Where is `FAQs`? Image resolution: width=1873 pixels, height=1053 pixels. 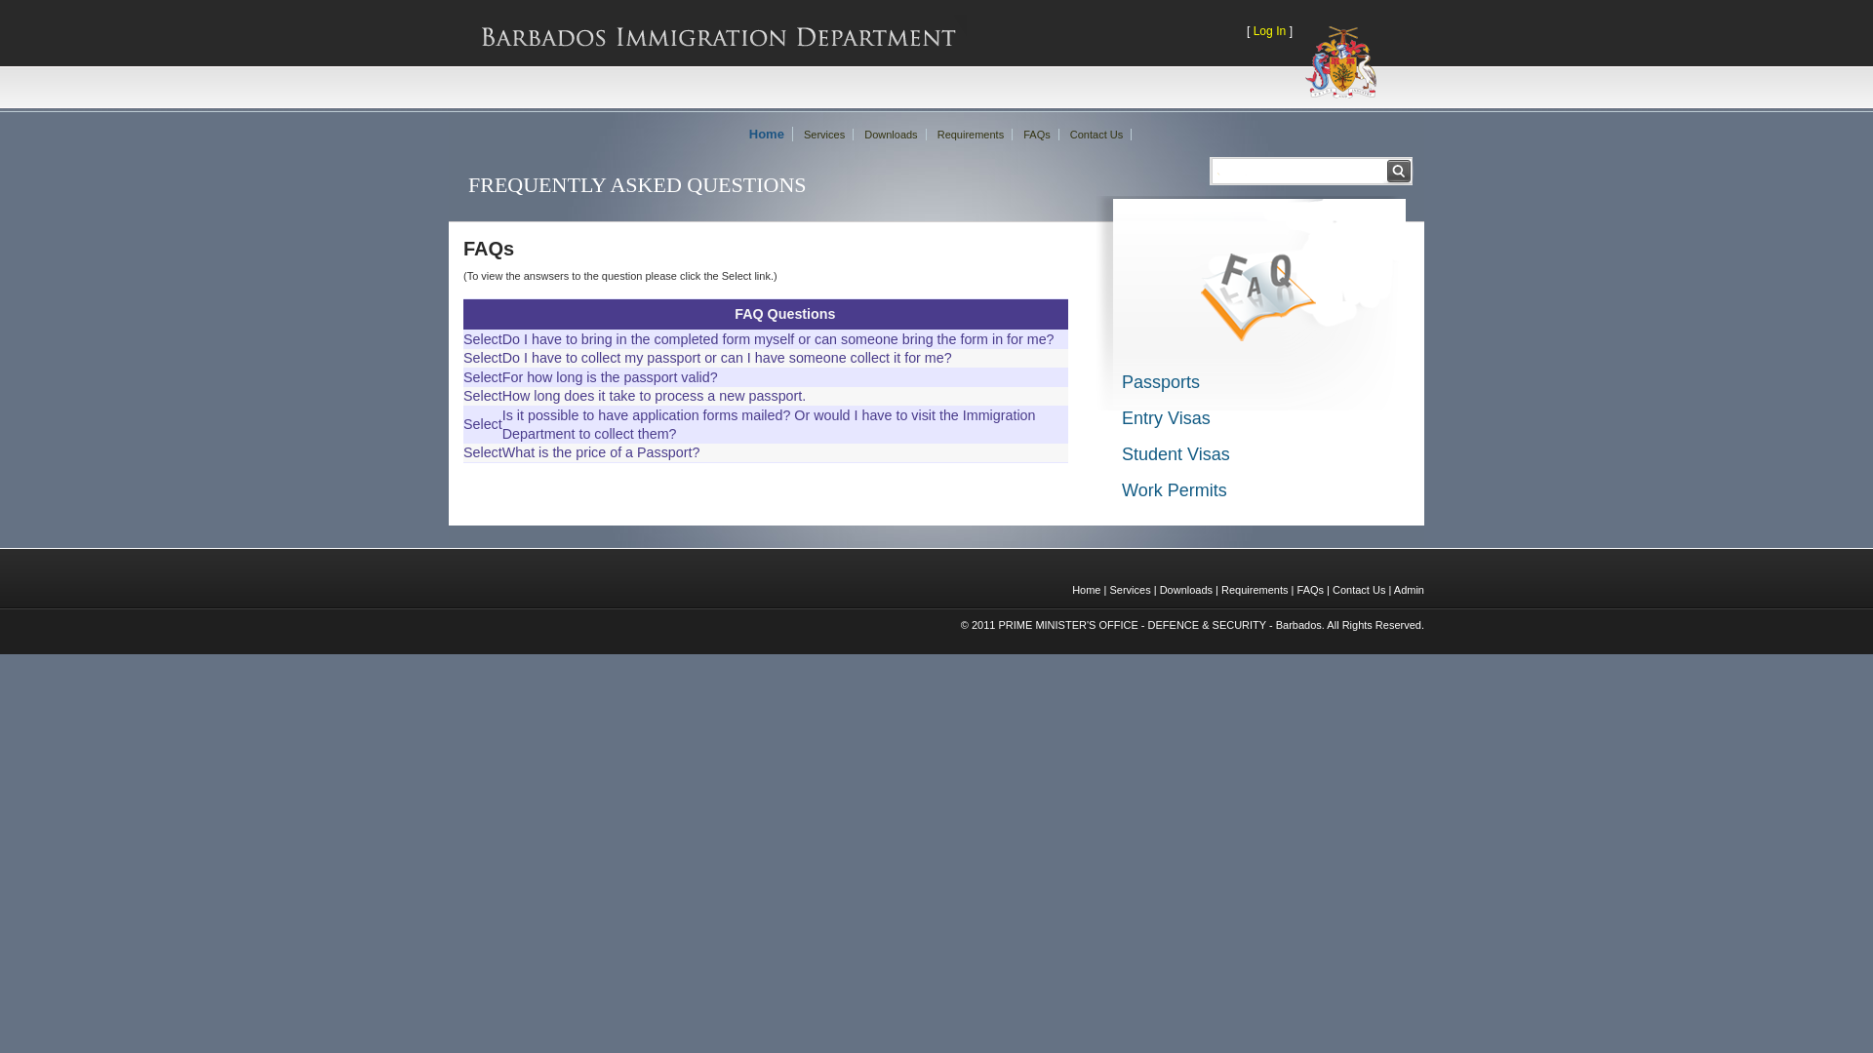
FAQs is located at coordinates (1311, 590).